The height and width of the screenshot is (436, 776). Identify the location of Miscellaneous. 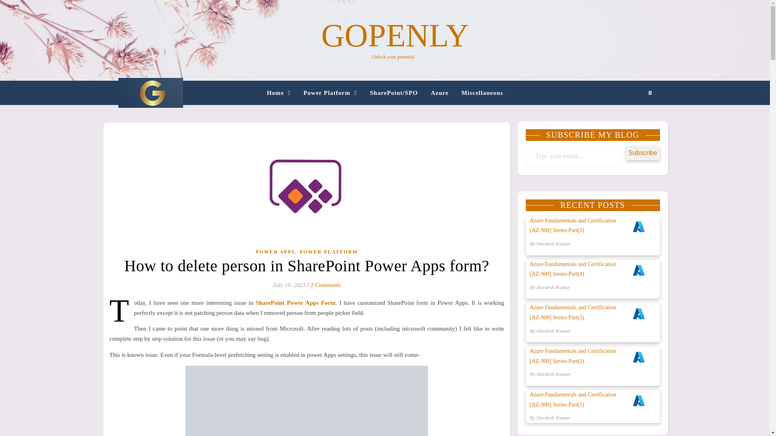
(479, 93).